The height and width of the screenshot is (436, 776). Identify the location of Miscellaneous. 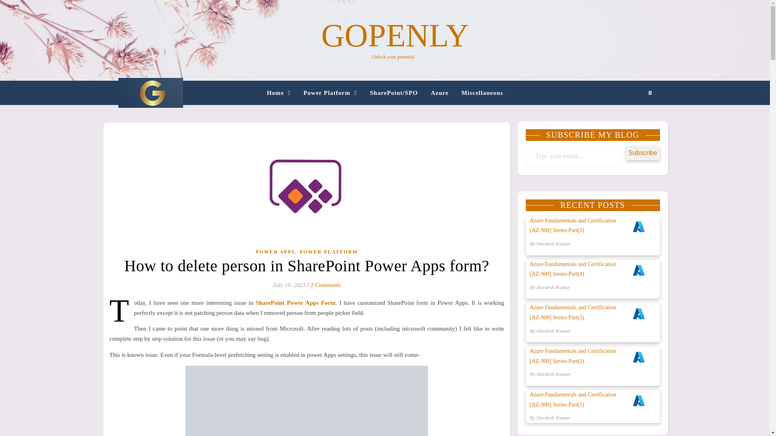
(479, 93).